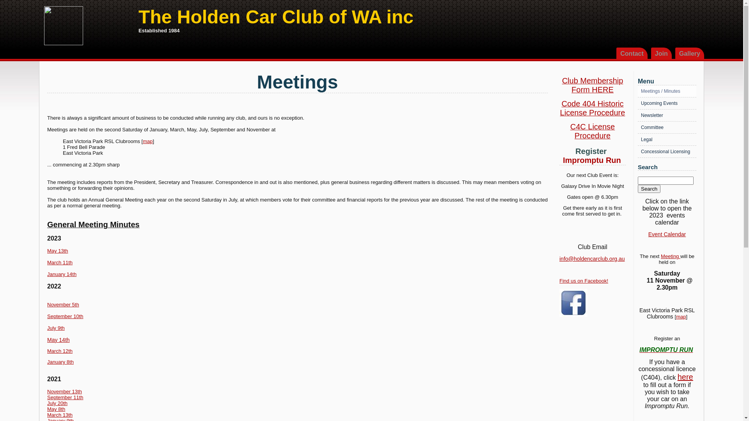 This screenshot has height=421, width=749. What do you see at coordinates (60, 351) in the screenshot?
I see `March 12th` at bounding box center [60, 351].